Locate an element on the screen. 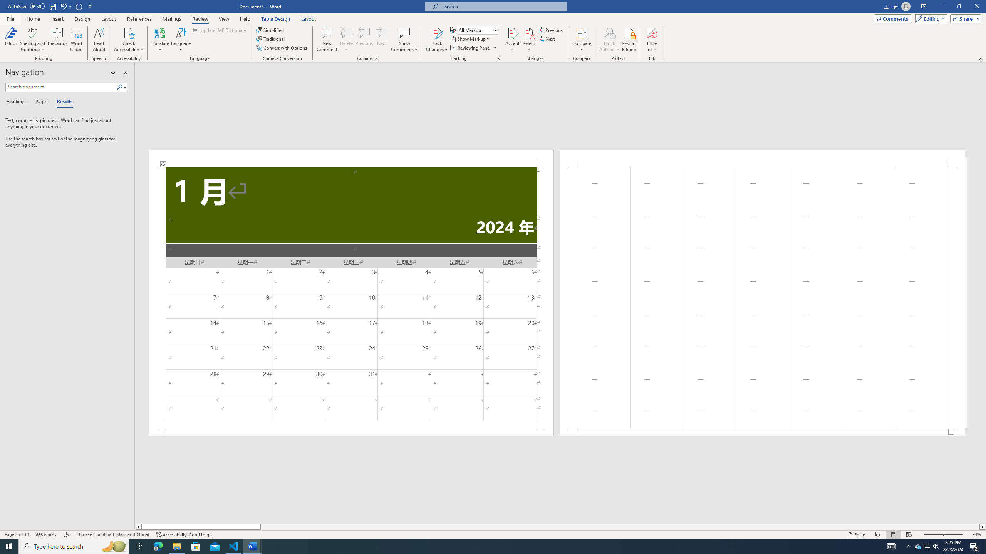 The height and width of the screenshot is (554, 986). Convert with Options... is located at coordinates (282, 48).